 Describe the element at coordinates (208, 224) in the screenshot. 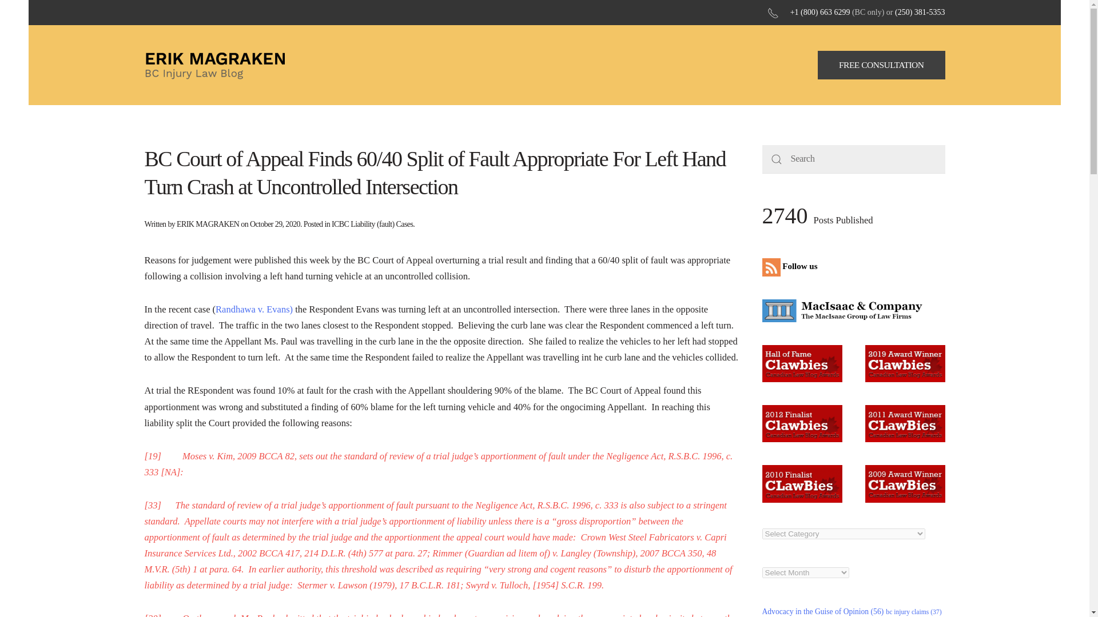

I see `ERIK MAGRAKEN` at that location.